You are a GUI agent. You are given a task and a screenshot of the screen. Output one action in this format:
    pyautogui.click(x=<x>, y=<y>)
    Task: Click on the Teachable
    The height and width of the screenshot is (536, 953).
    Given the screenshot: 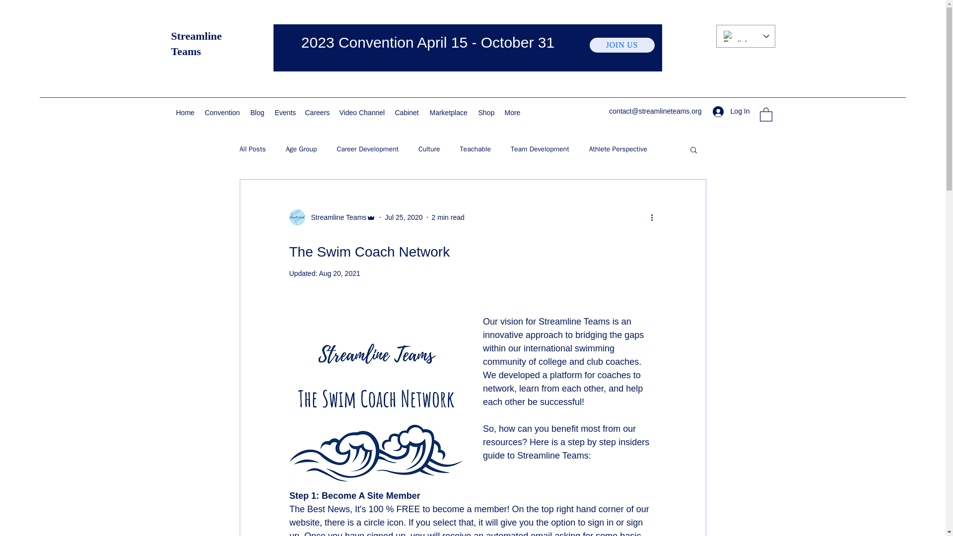 What is the action you would take?
    pyautogui.click(x=476, y=149)
    